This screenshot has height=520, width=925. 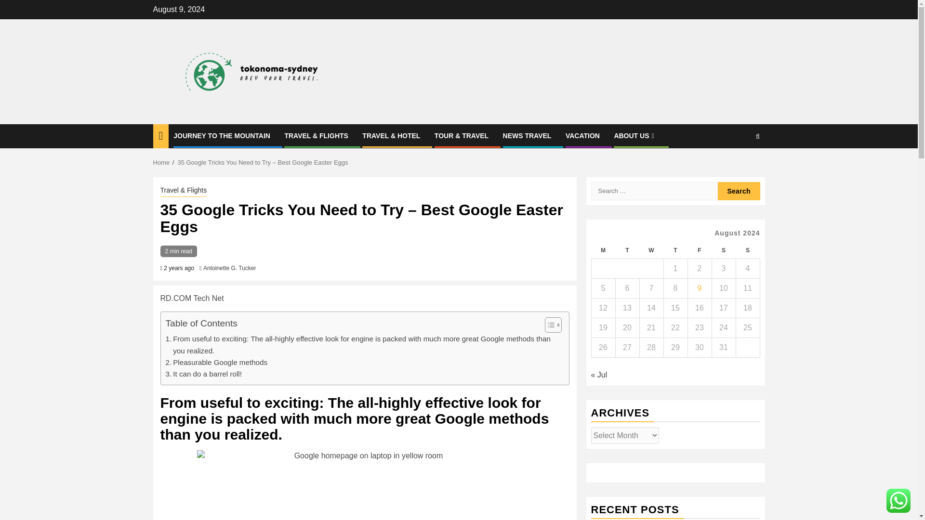 What do you see at coordinates (747, 250) in the screenshot?
I see `Sunday` at bounding box center [747, 250].